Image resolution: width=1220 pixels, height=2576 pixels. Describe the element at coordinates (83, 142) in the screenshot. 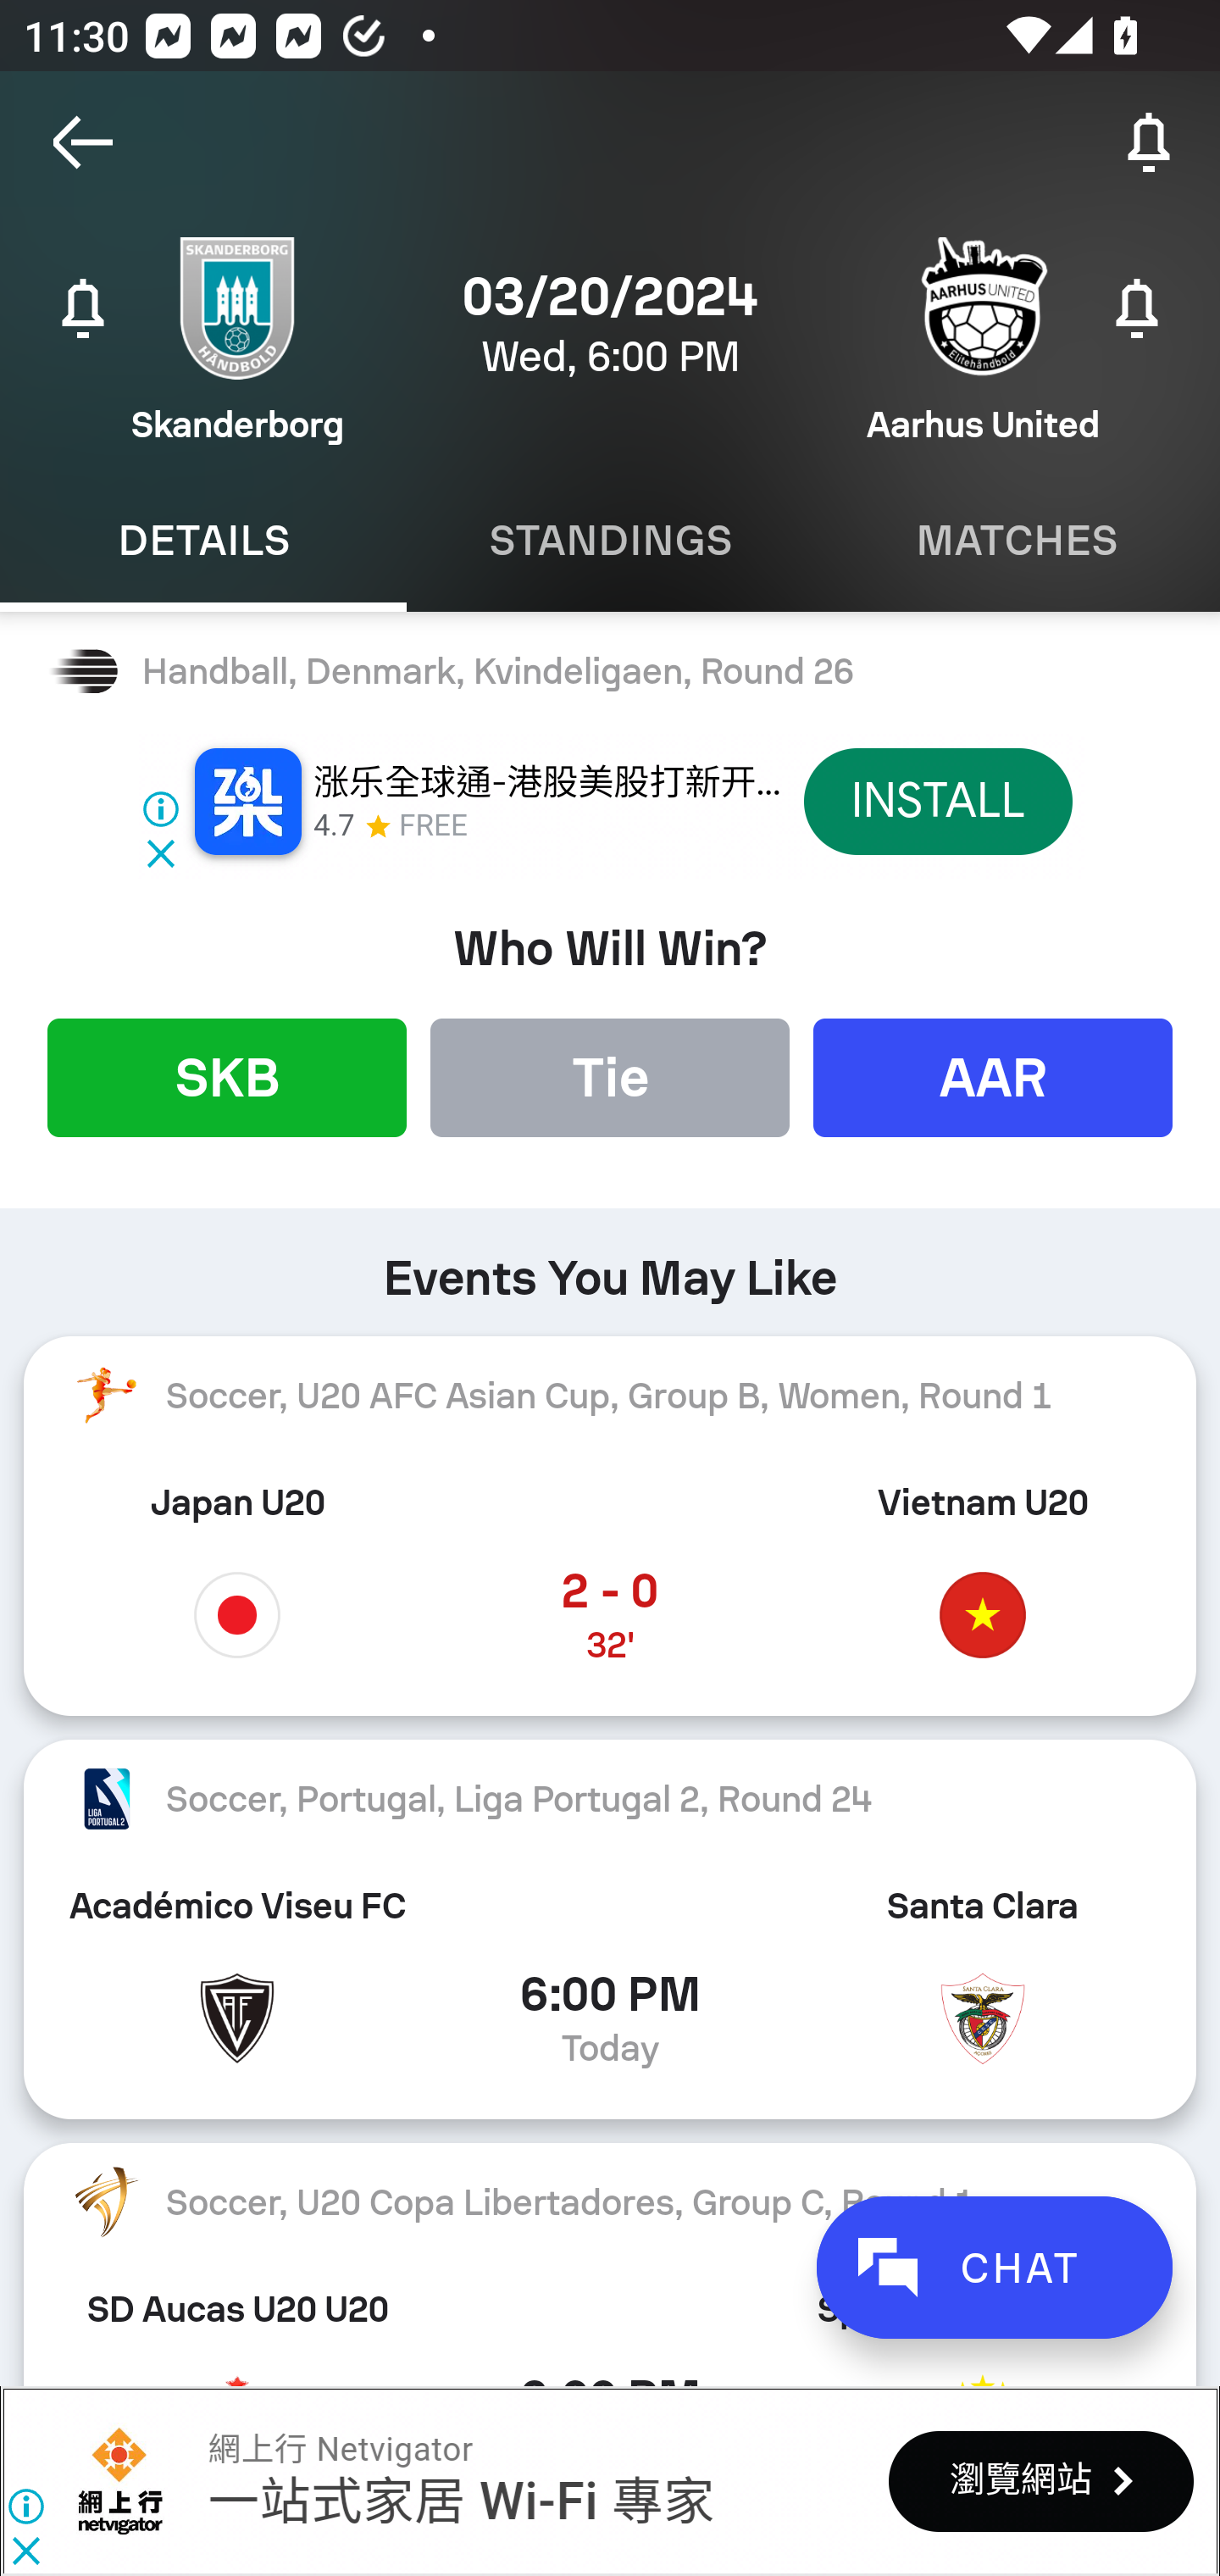

I see `Navigate up` at that location.